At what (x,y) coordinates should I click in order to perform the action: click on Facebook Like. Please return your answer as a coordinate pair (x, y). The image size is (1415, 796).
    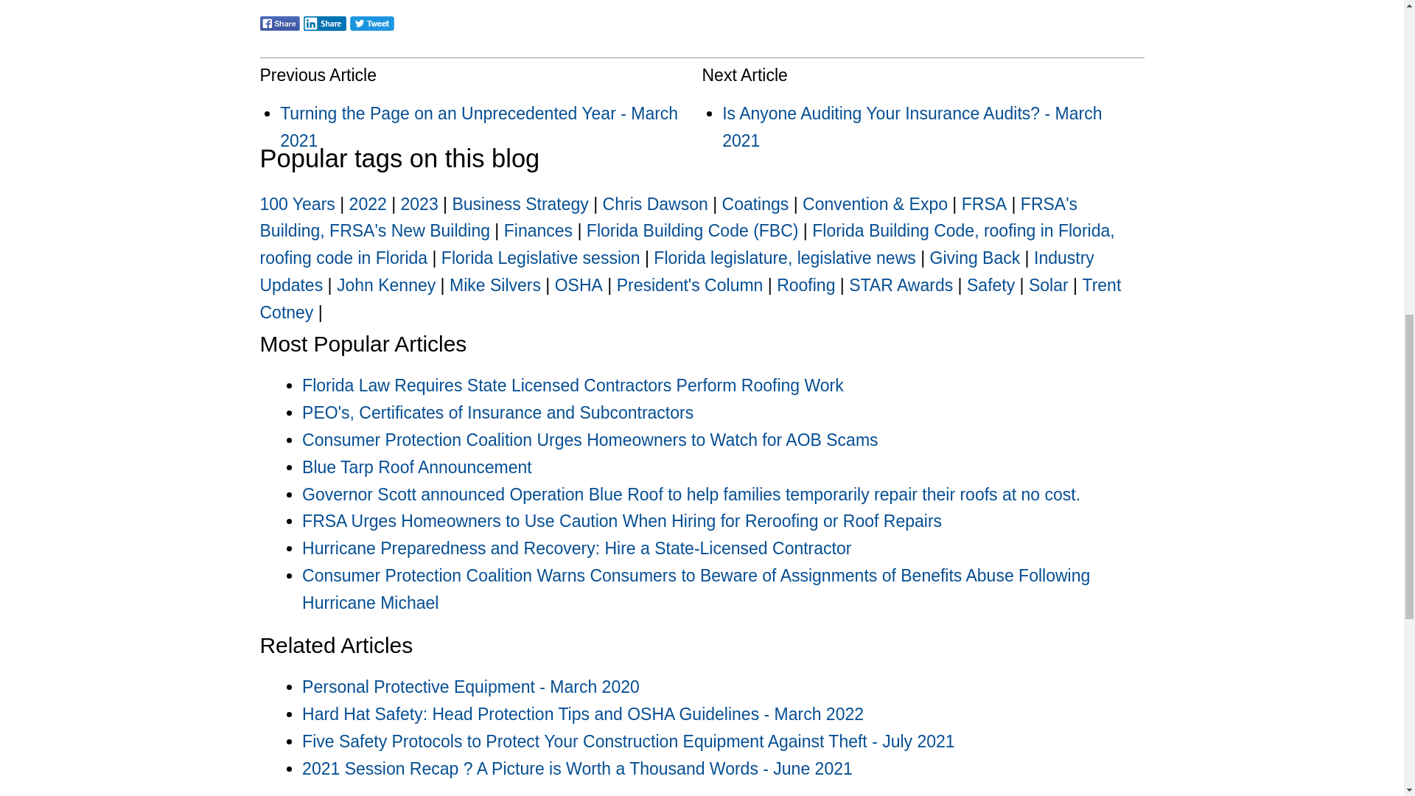
    Looking at the image, I should click on (430, 28).